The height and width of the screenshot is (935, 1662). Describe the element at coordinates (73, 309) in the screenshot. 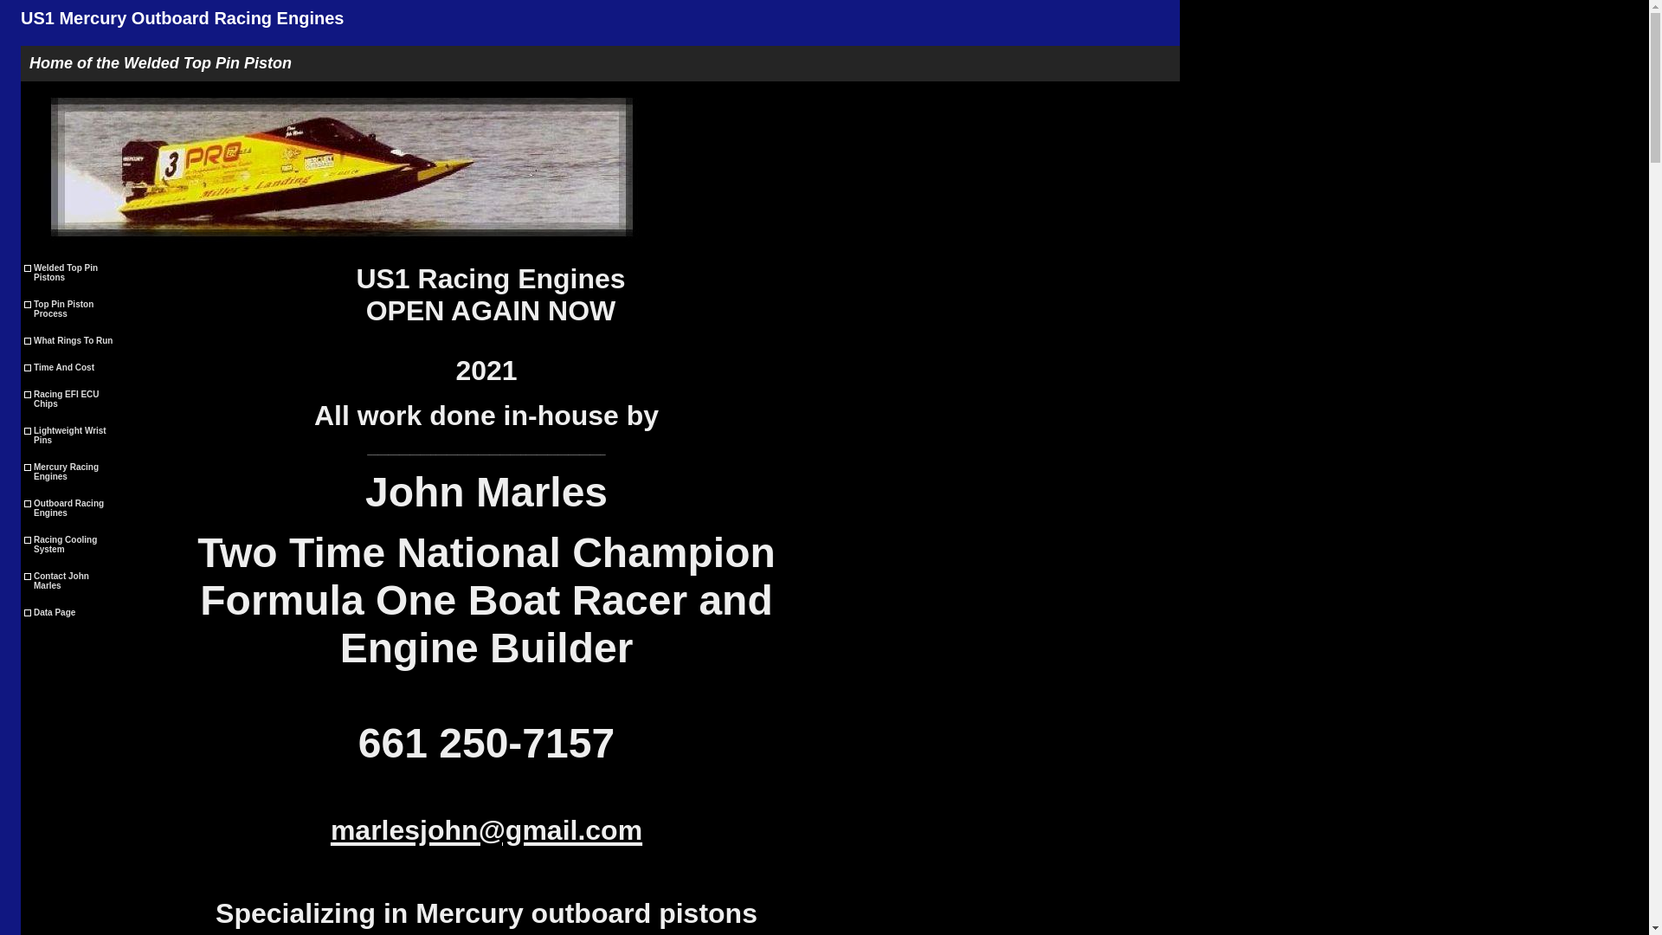

I see `Top Pin Piston Process` at that location.